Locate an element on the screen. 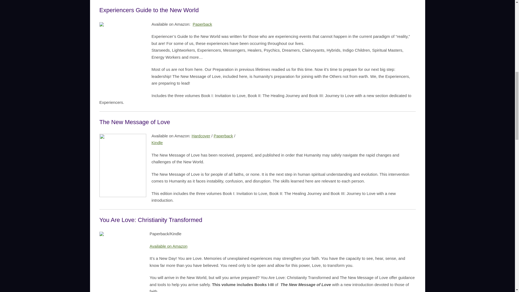 The width and height of the screenshot is (519, 292). Kindle is located at coordinates (193, 146).